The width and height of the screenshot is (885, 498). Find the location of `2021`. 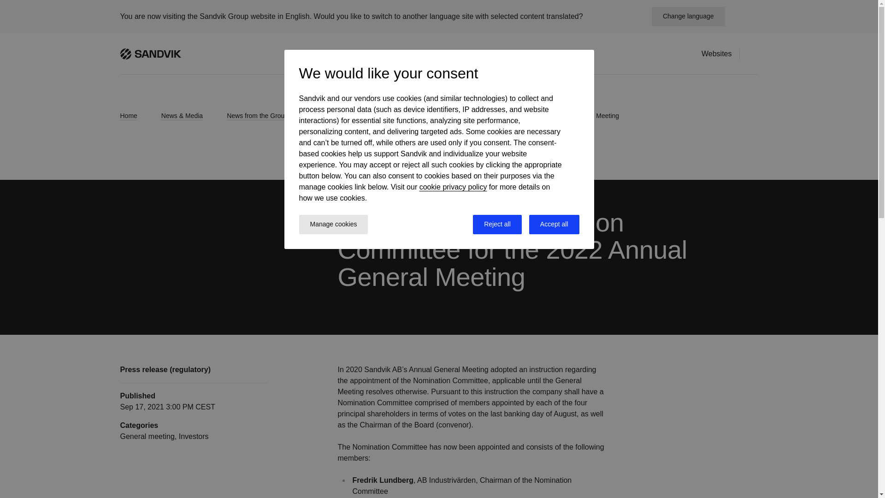

2021 is located at coordinates (327, 116).